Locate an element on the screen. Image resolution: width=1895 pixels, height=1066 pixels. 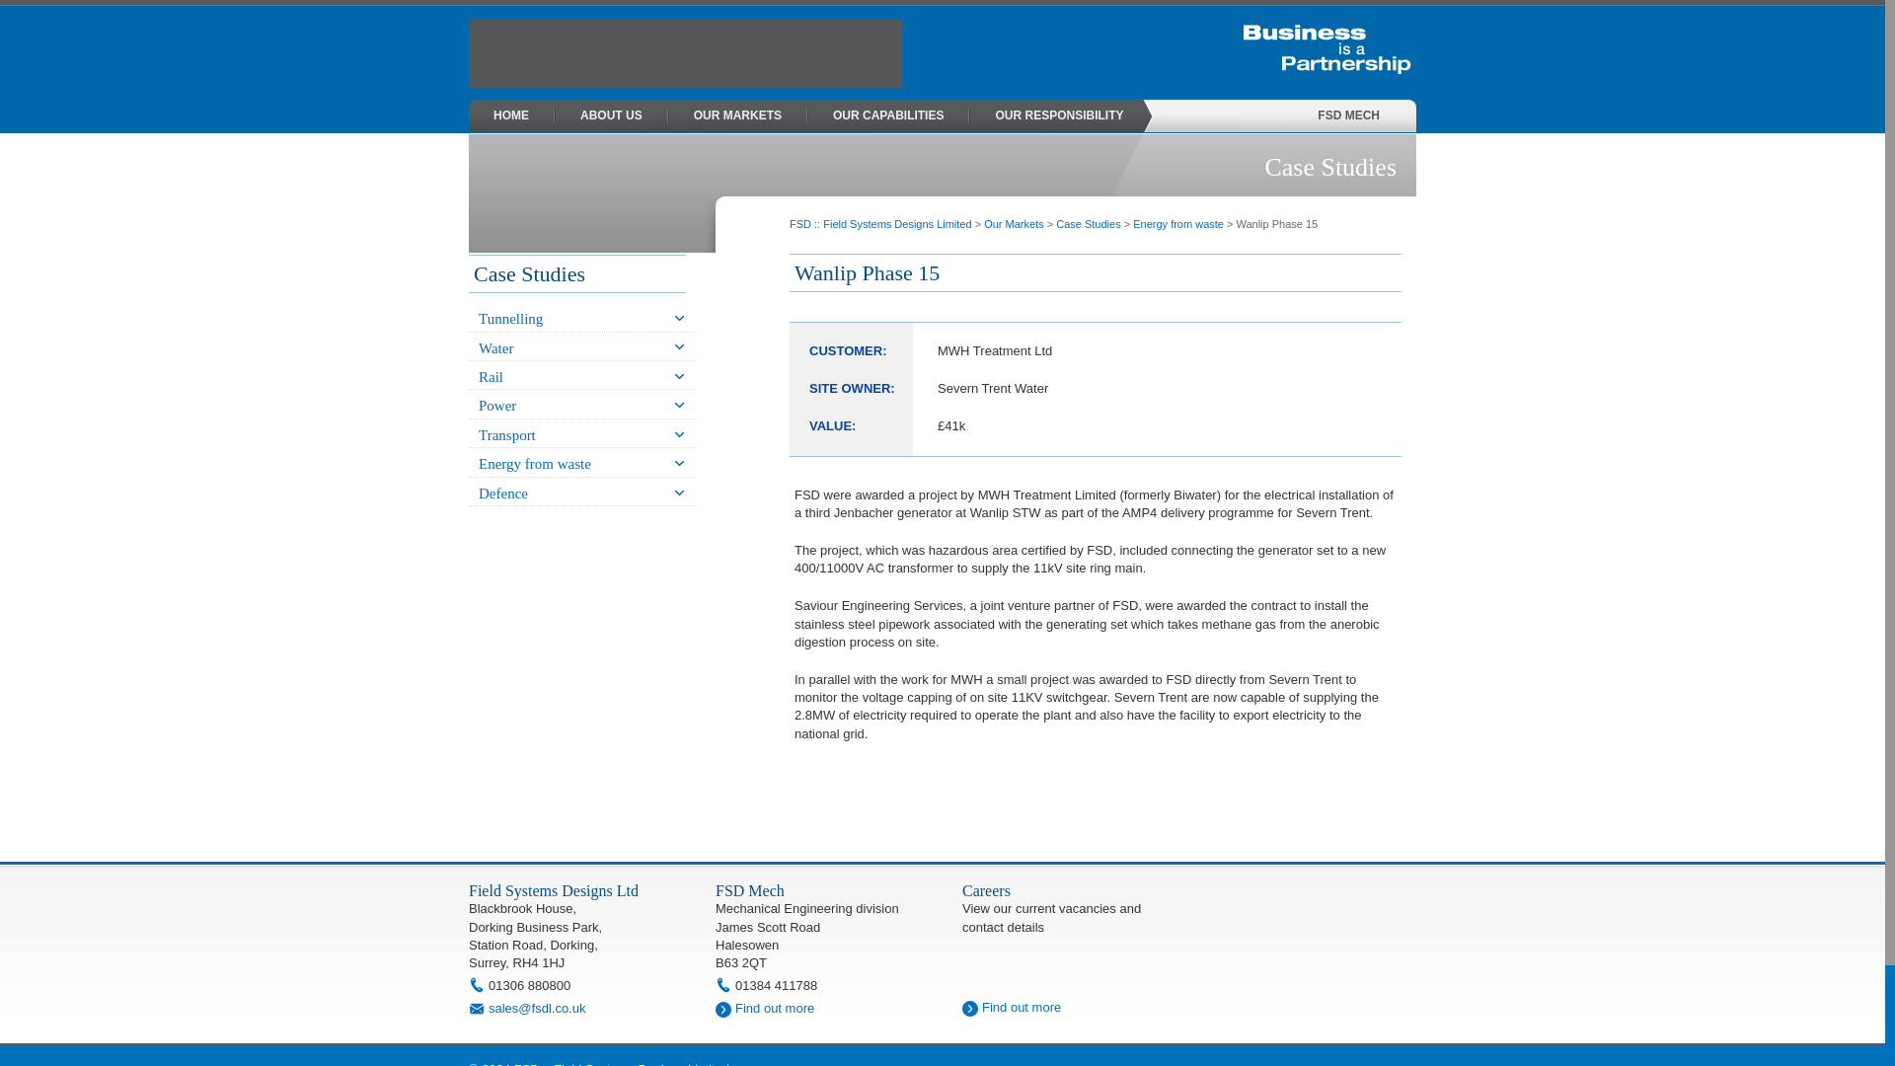
Energy from waste is located at coordinates (1178, 224).